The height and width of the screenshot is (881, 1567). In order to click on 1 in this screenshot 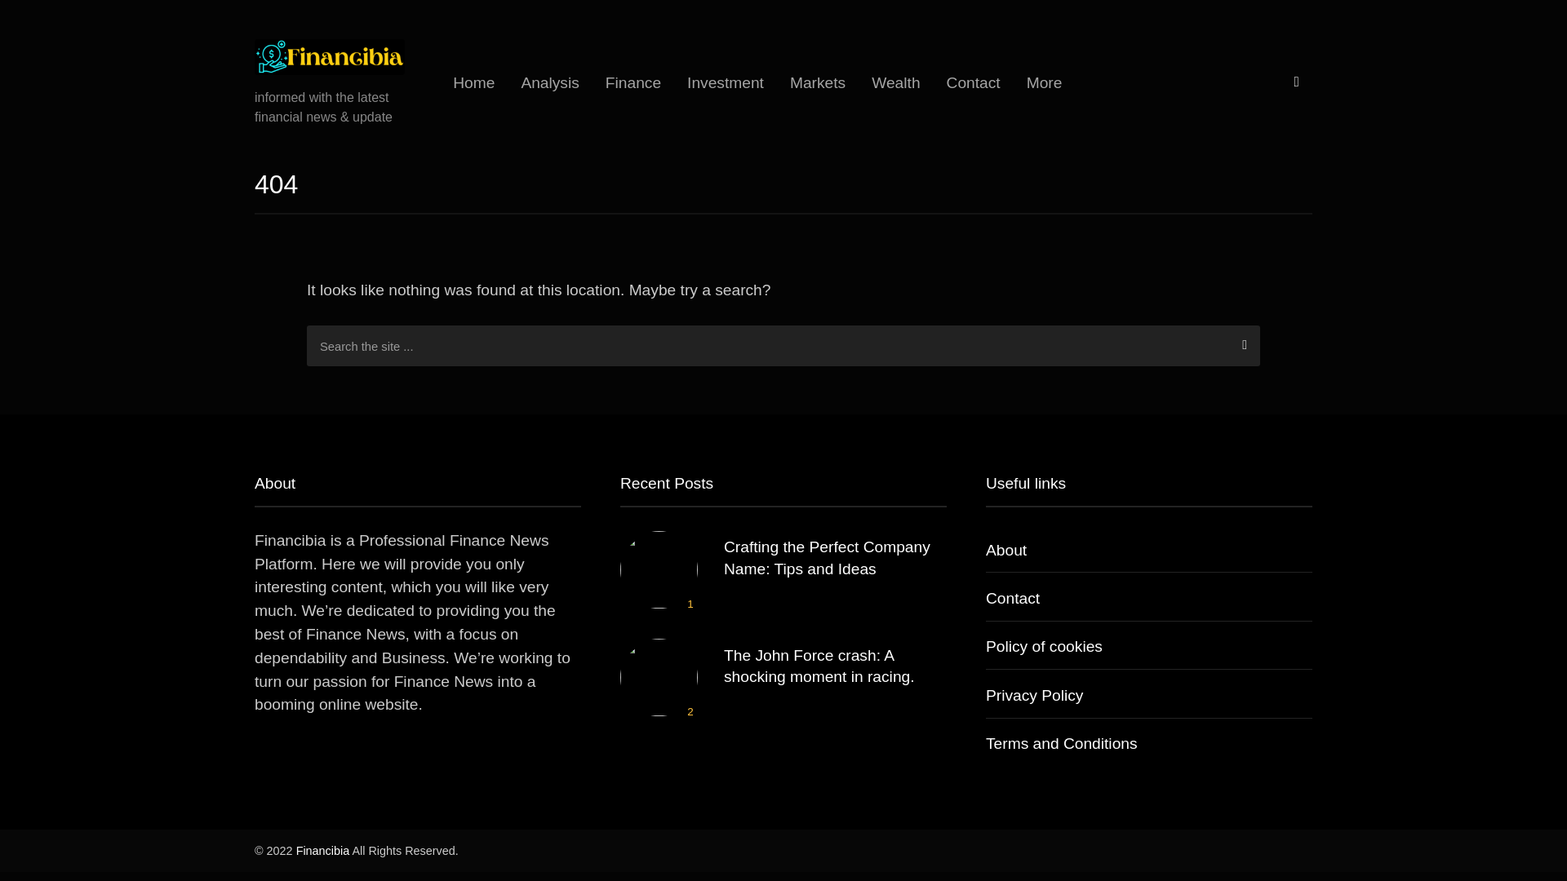, I will do `click(659, 569)`.